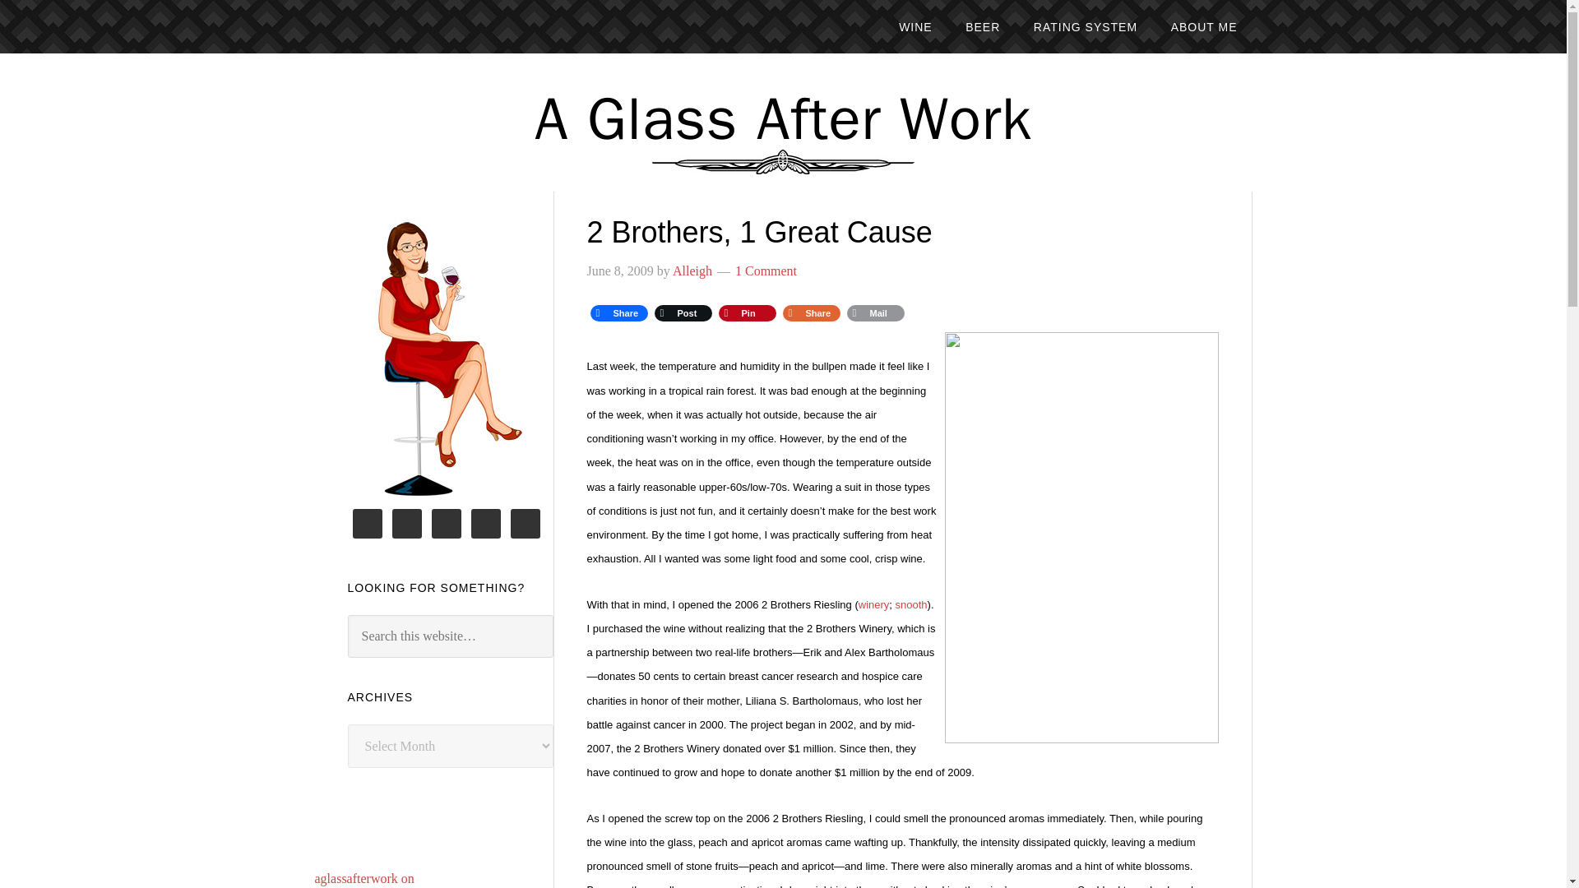  What do you see at coordinates (874, 604) in the screenshot?
I see `winery` at bounding box center [874, 604].